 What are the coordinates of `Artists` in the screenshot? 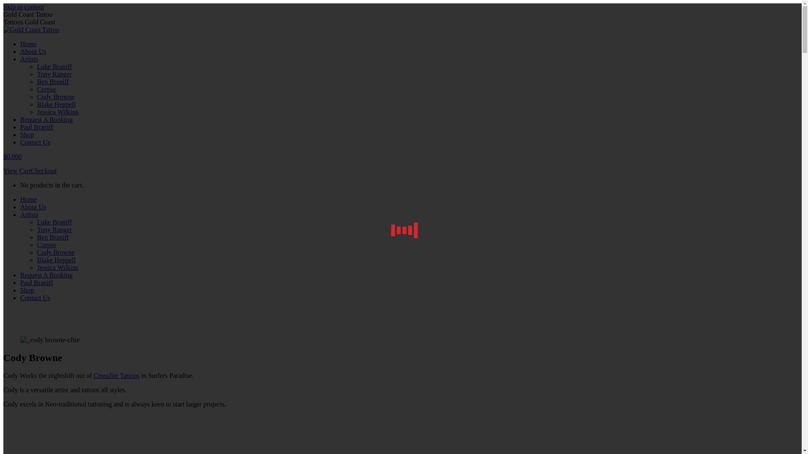 It's located at (29, 214).